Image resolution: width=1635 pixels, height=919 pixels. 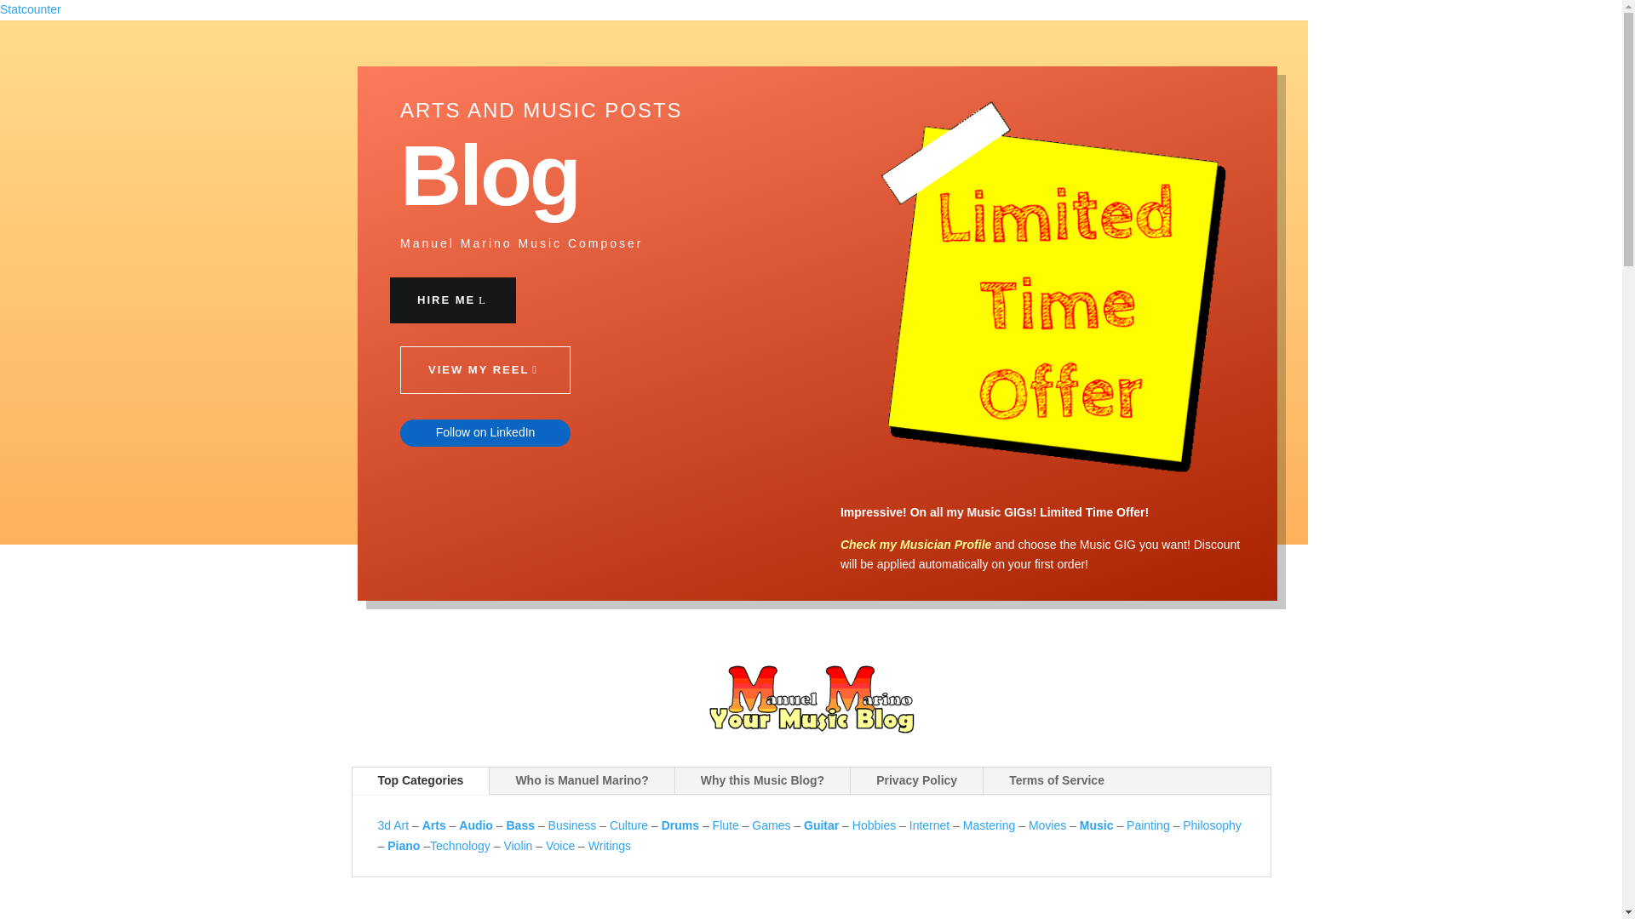 I want to click on Statcounter, so click(x=31, y=9).